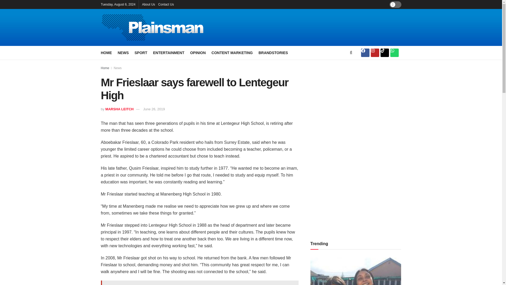  What do you see at coordinates (105, 68) in the screenshot?
I see `Home` at bounding box center [105, 68].